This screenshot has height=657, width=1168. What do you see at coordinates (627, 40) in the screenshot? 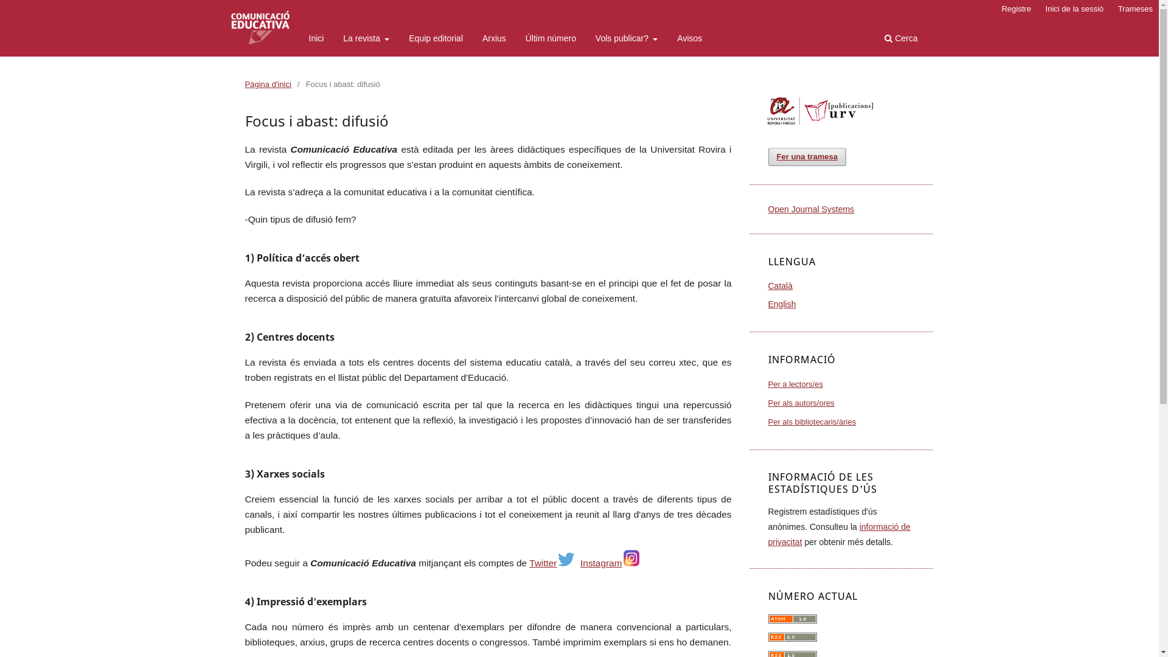
I see `Vols publicar?` at bounding box center [627, 40].